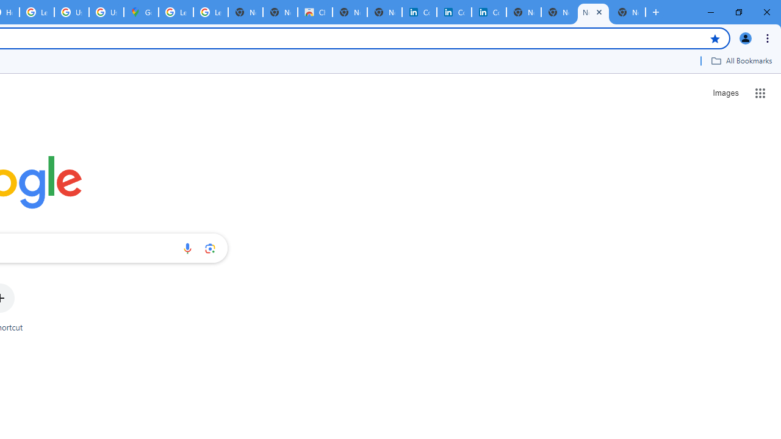 The image size is (781, 439). I want to click on Chrome, so click(769, 38).